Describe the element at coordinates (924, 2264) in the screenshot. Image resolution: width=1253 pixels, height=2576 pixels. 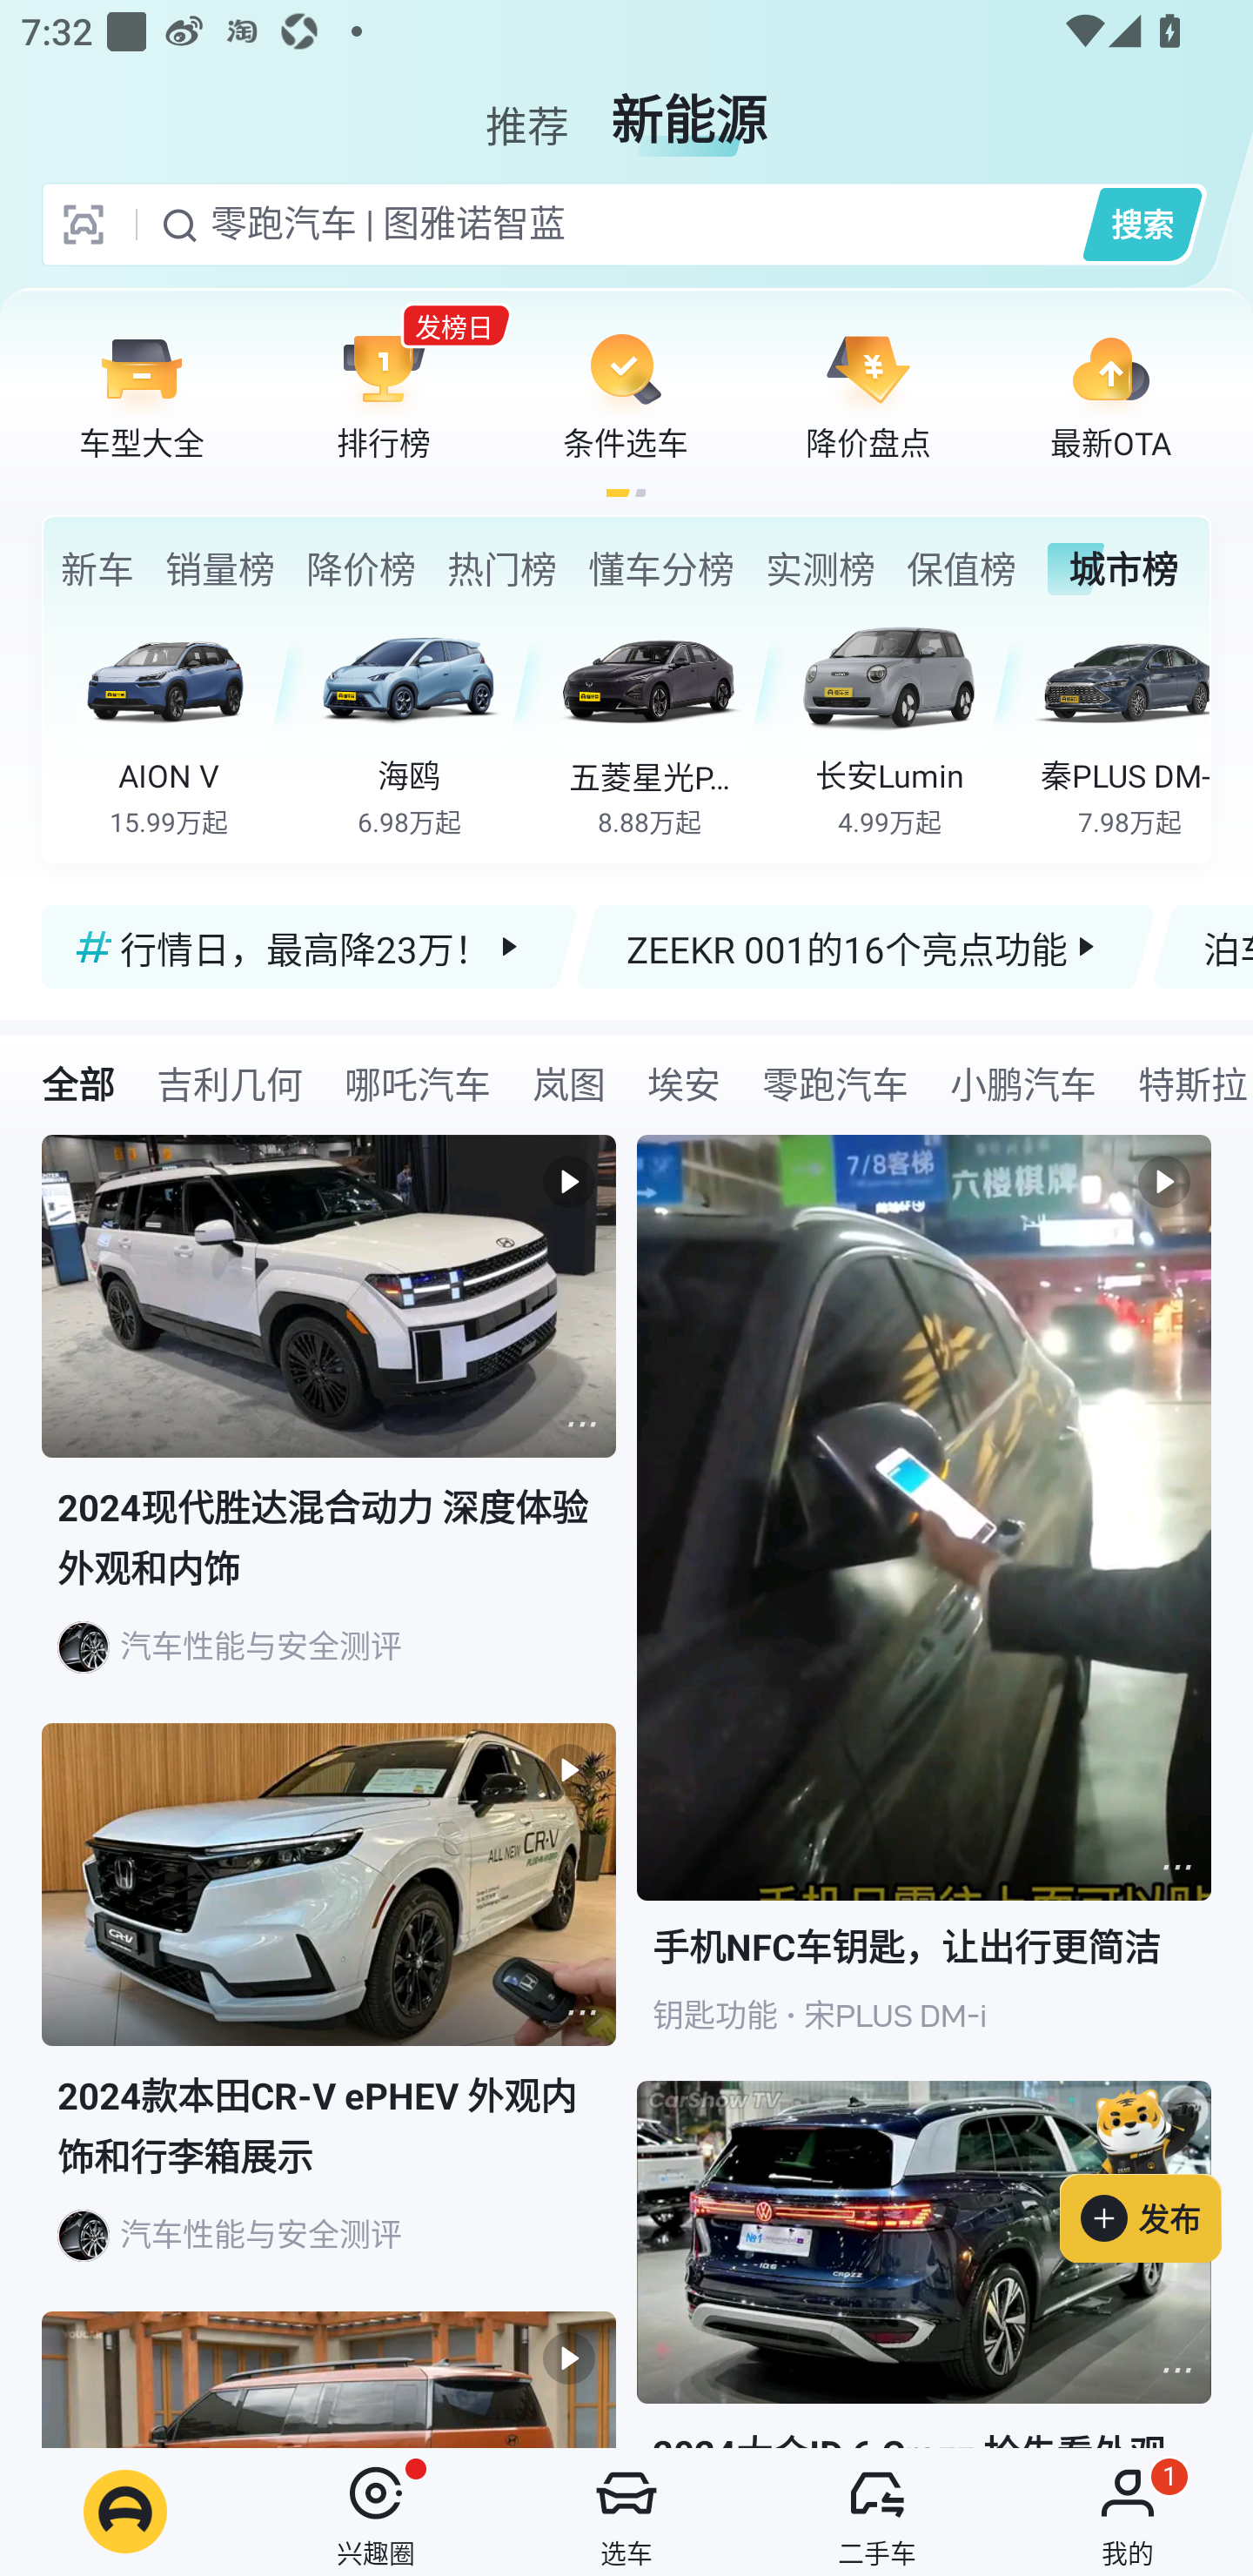
I see `  2024大众ID.6 Crozz 抢先看外观和内饰` at that location.